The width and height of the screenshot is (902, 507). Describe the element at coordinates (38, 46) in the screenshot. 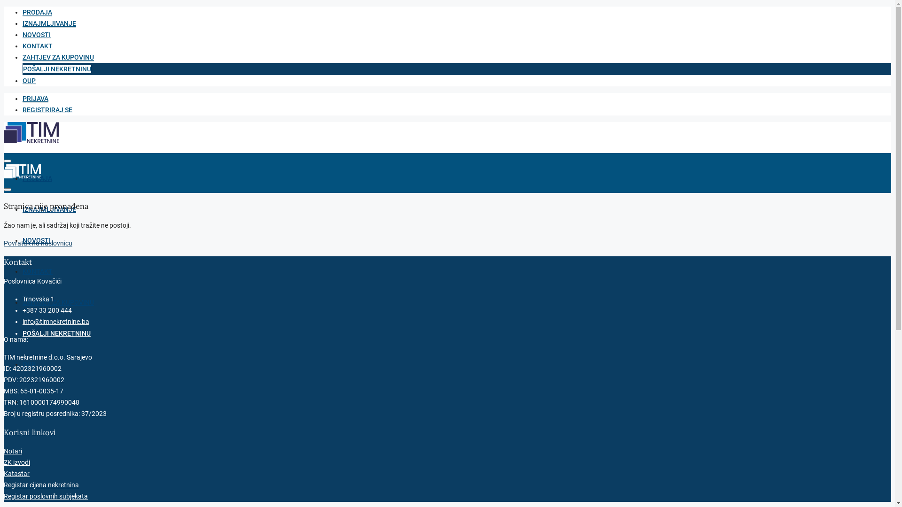

I see `KONTAKT` at that location.